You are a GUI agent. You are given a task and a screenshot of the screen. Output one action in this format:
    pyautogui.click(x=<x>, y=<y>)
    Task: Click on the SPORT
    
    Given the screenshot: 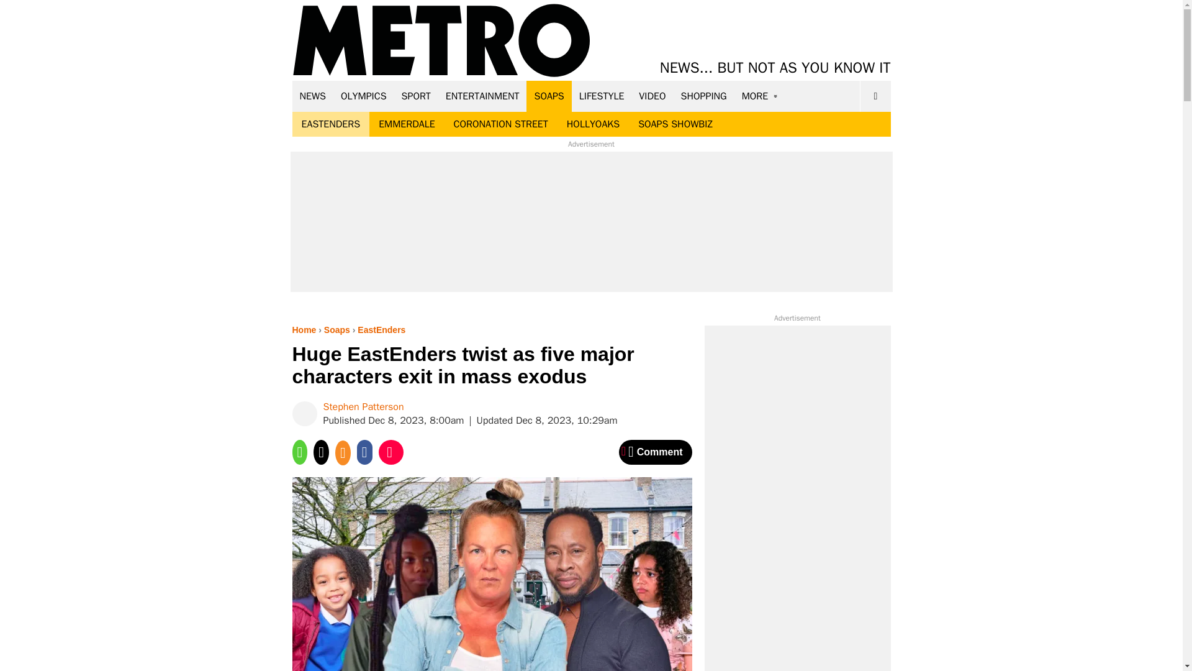 What is the action you would take?
    pyautogui.click(x=416, y=96)
    